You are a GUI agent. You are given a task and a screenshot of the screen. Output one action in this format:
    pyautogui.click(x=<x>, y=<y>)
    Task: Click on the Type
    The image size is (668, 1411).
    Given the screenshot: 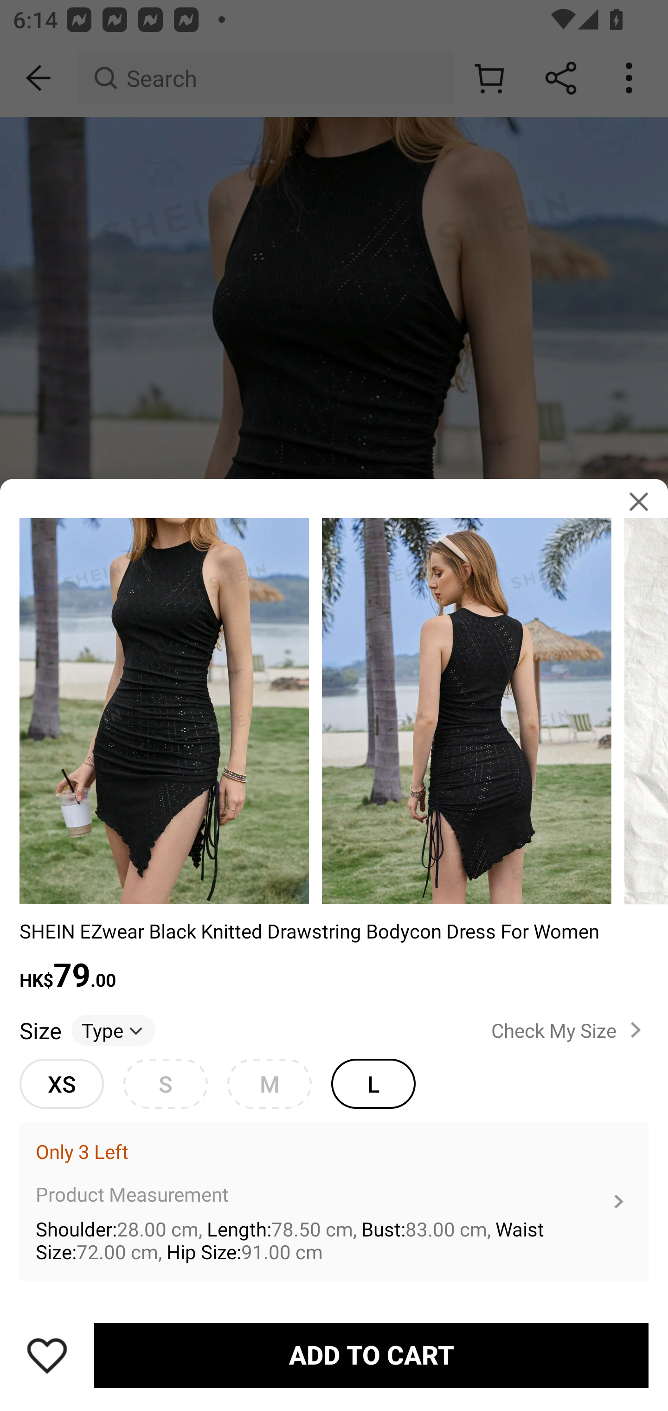 What is the action you would take?
    pyautogui.click(x=113, y=1029)
    